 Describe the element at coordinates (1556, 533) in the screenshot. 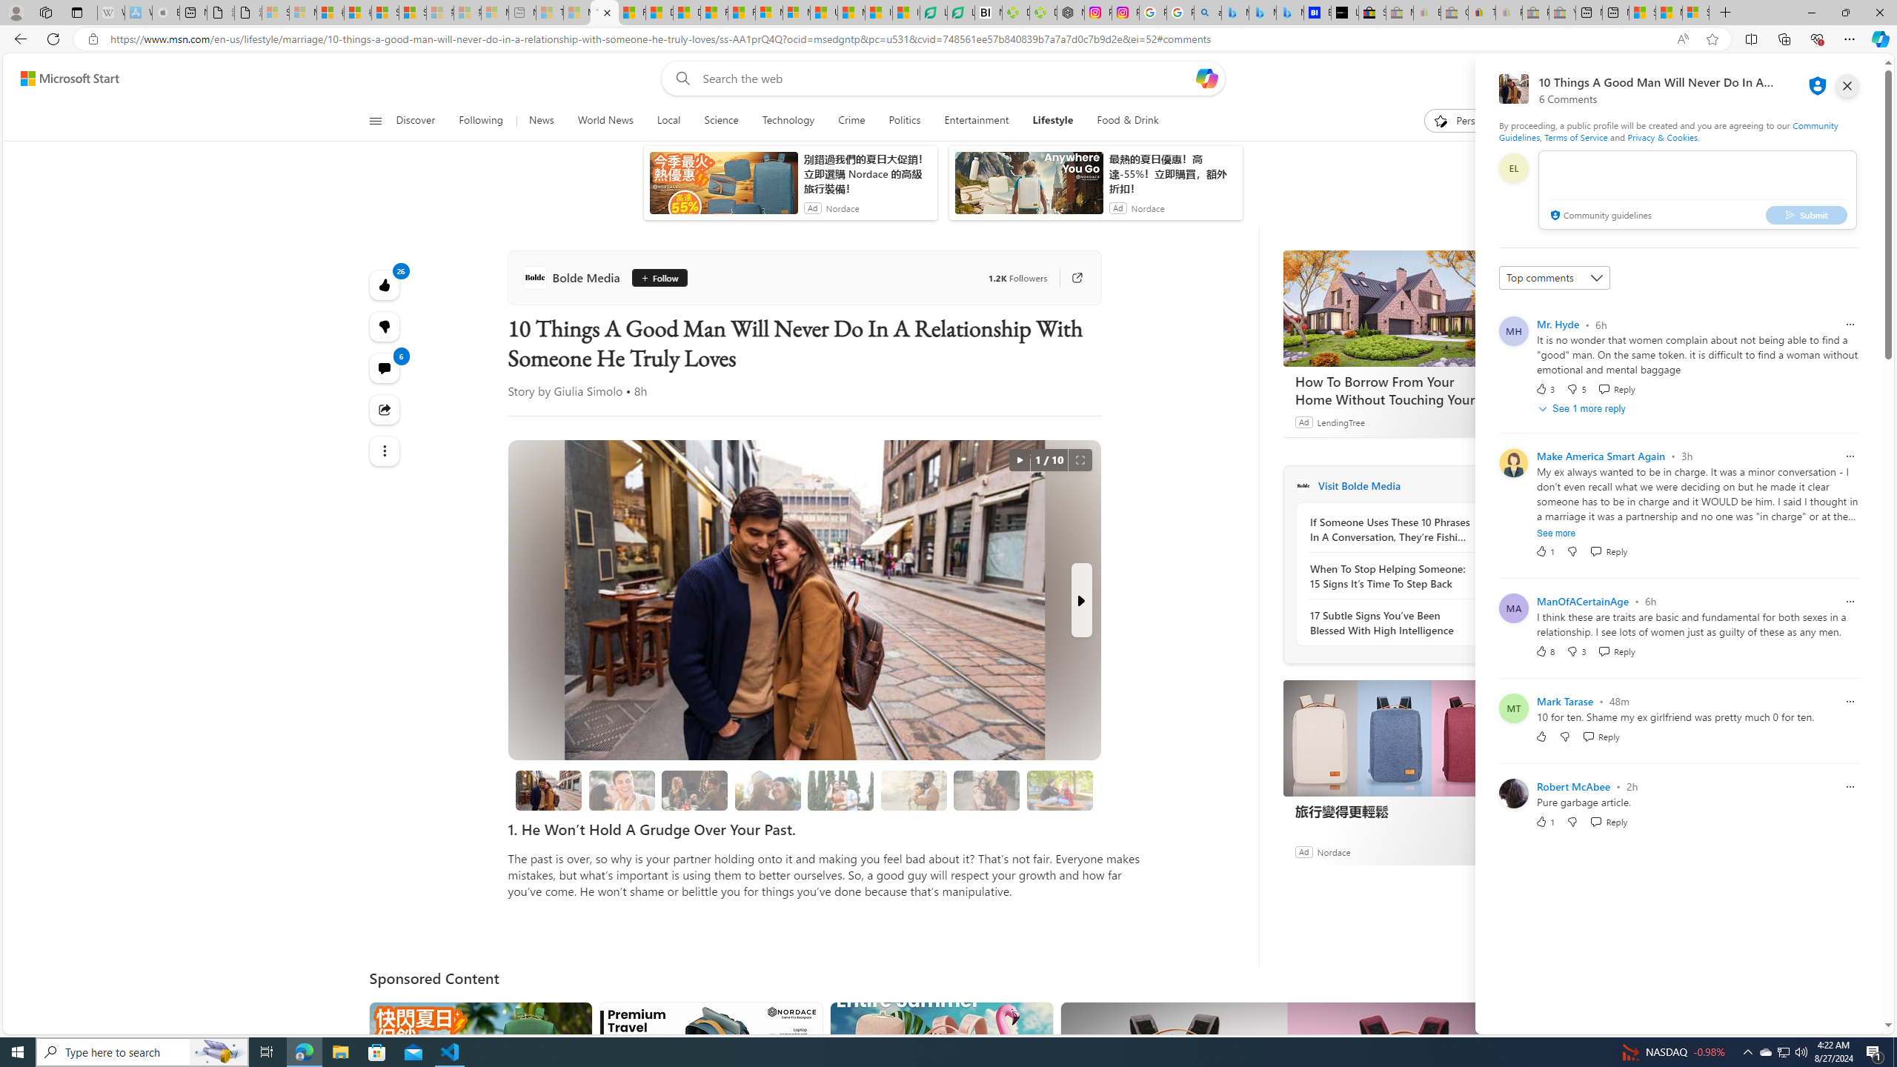

I see `See more` at that location.